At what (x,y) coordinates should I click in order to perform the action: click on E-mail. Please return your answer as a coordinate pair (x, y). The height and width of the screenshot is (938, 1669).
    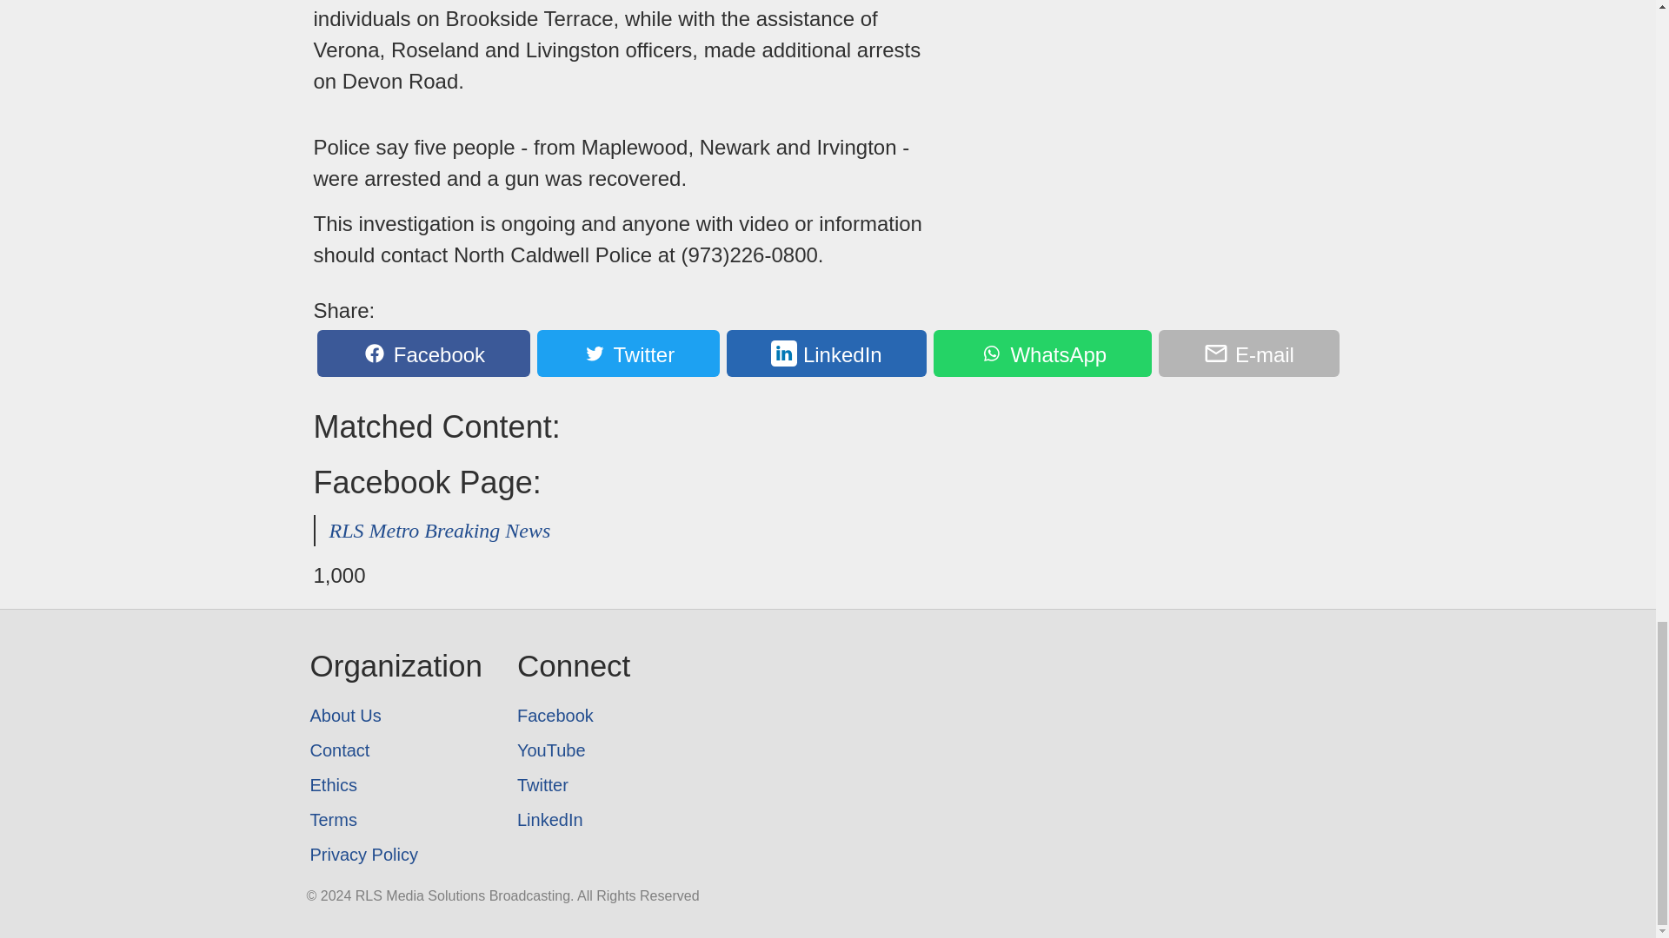
    Looking at the image, I should click on (1248, 353).